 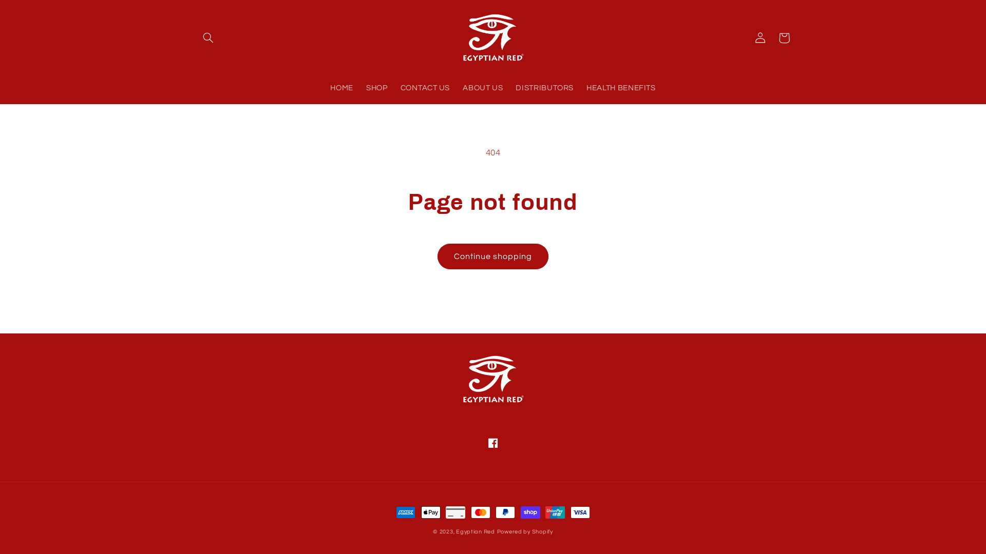 What do you see at coordinates (493, 256) in the screenshot?
I see `Continue shopping` at bounding box center [493, 256].